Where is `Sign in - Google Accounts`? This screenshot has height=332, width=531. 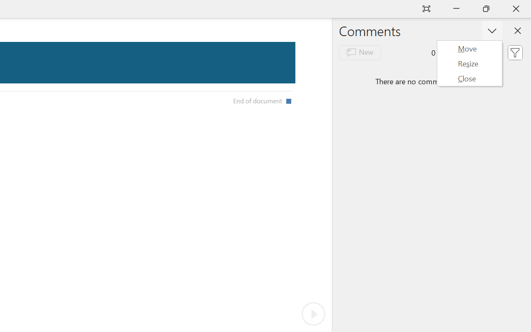
Sign in - Google Accounts is located at coordinates (319, 9).